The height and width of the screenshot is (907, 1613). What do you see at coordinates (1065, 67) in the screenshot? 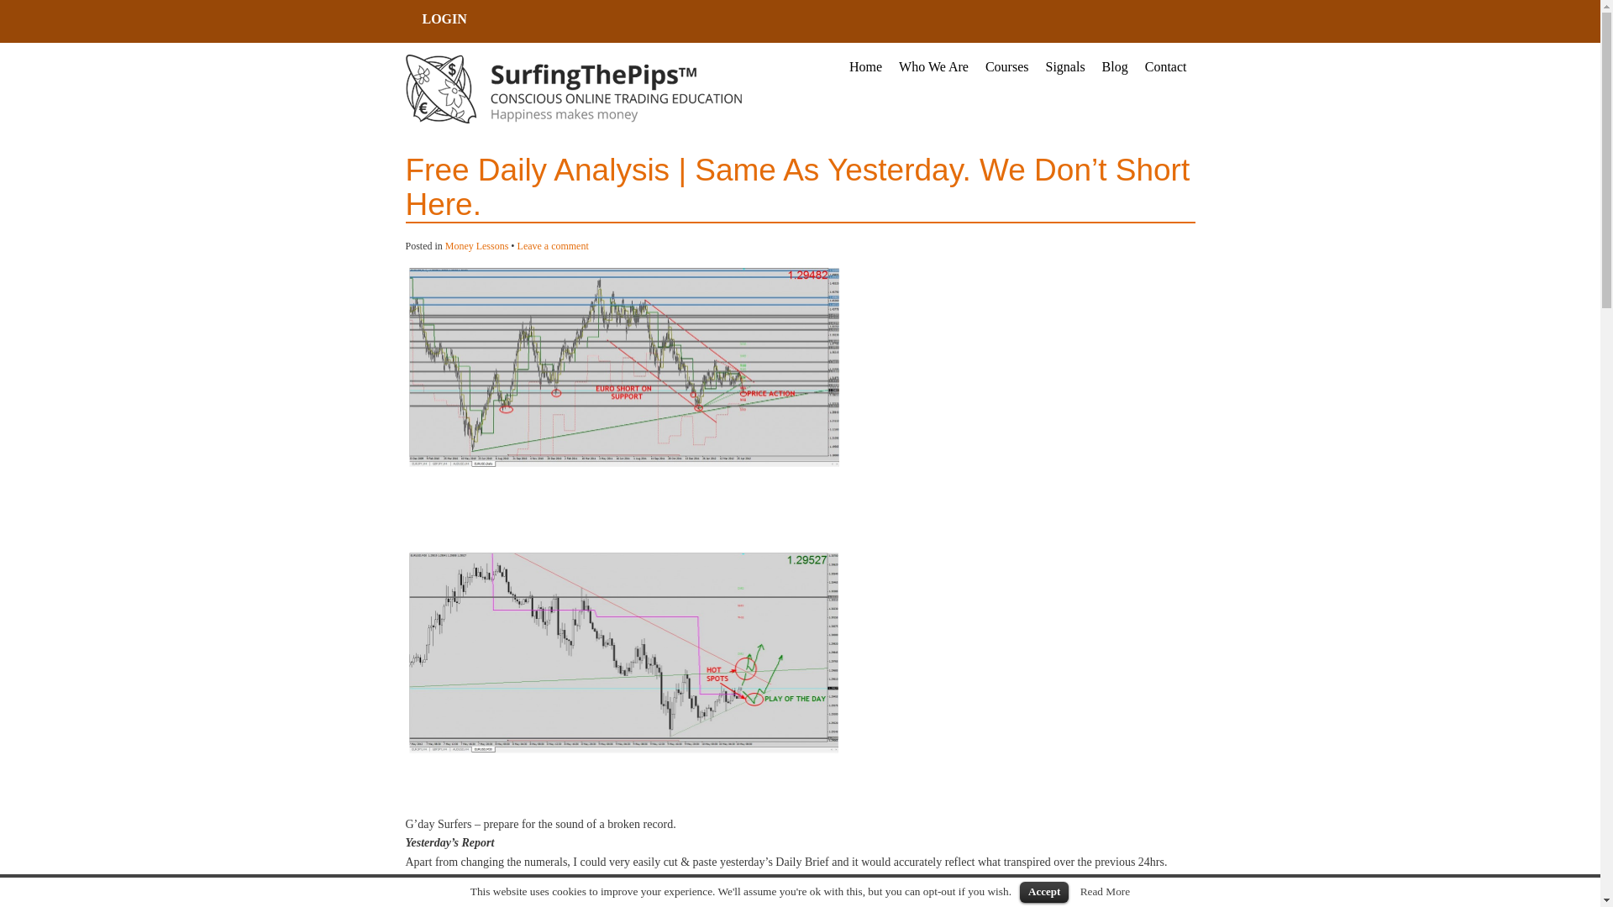
I see `Signals` at bounding box center [1065, 67].